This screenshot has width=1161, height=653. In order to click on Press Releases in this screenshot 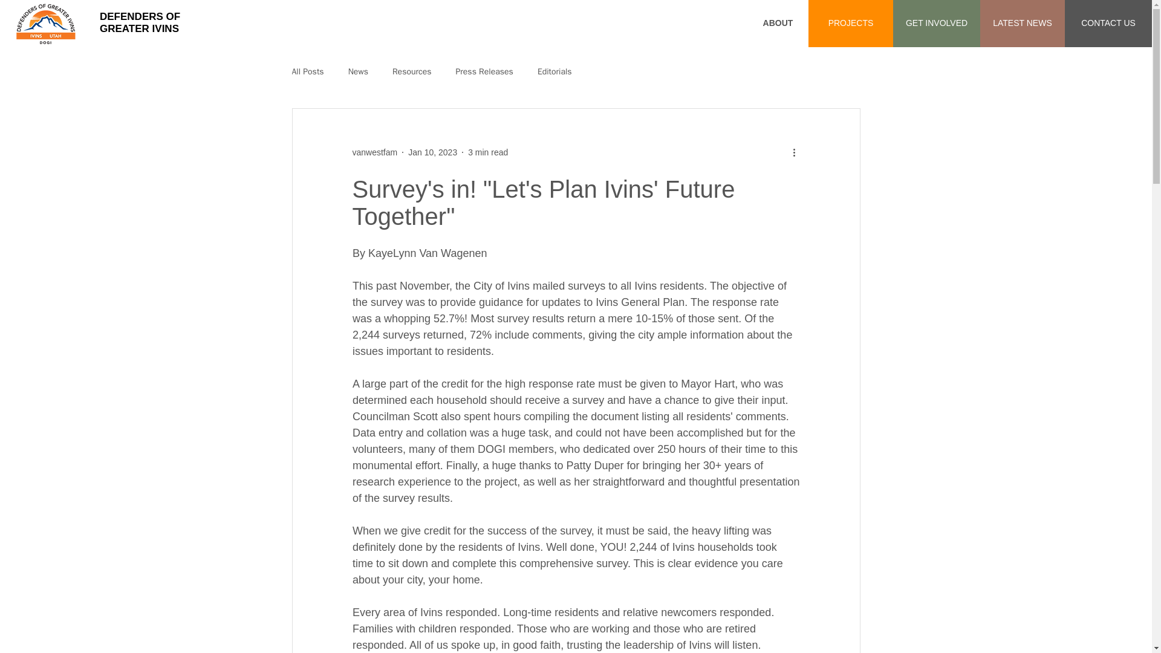, I will do `click(484, 72)`.